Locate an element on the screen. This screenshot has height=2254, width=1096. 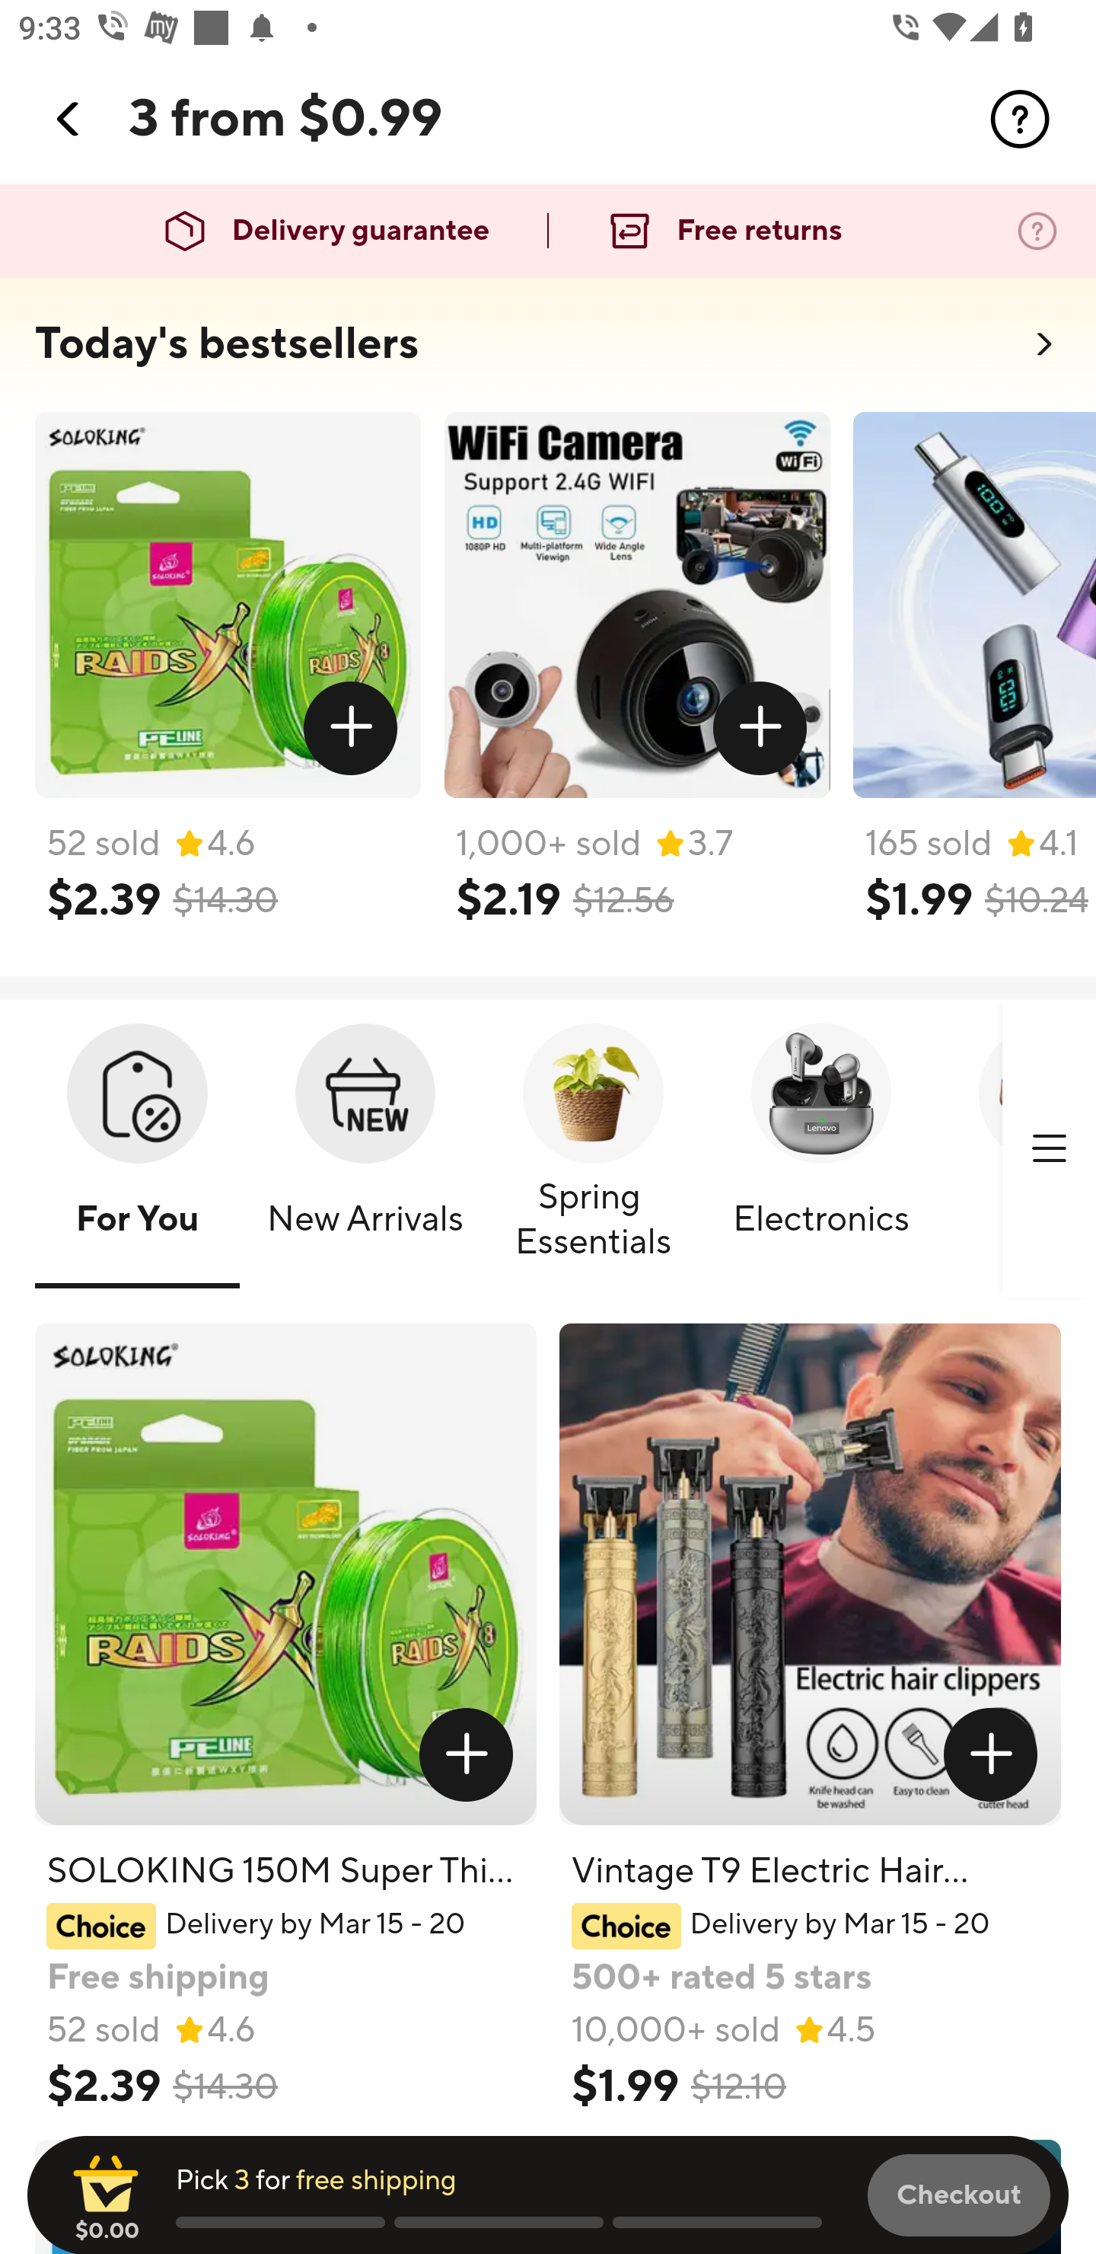
Today's bestsellers is located at coordinates (227, 344).